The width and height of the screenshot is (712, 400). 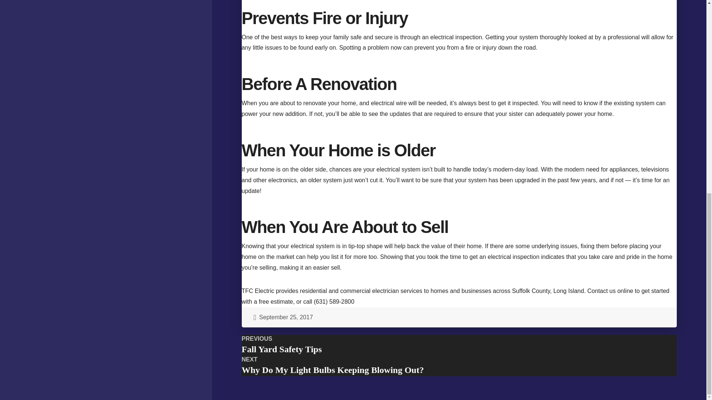 What do you see at coordinates (602, 290) in the screenshot?
I see `TFC Electric` at bounding box center [602, 290].